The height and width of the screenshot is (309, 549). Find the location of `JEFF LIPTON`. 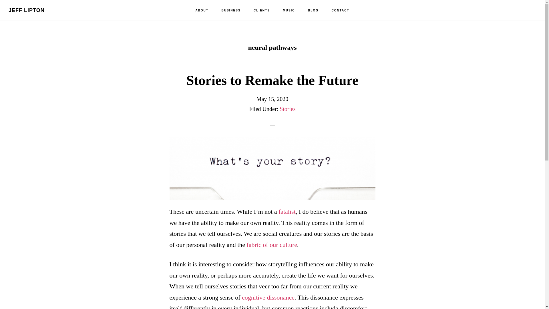

JEFF LIPTON is located at coordinates (26, 10).